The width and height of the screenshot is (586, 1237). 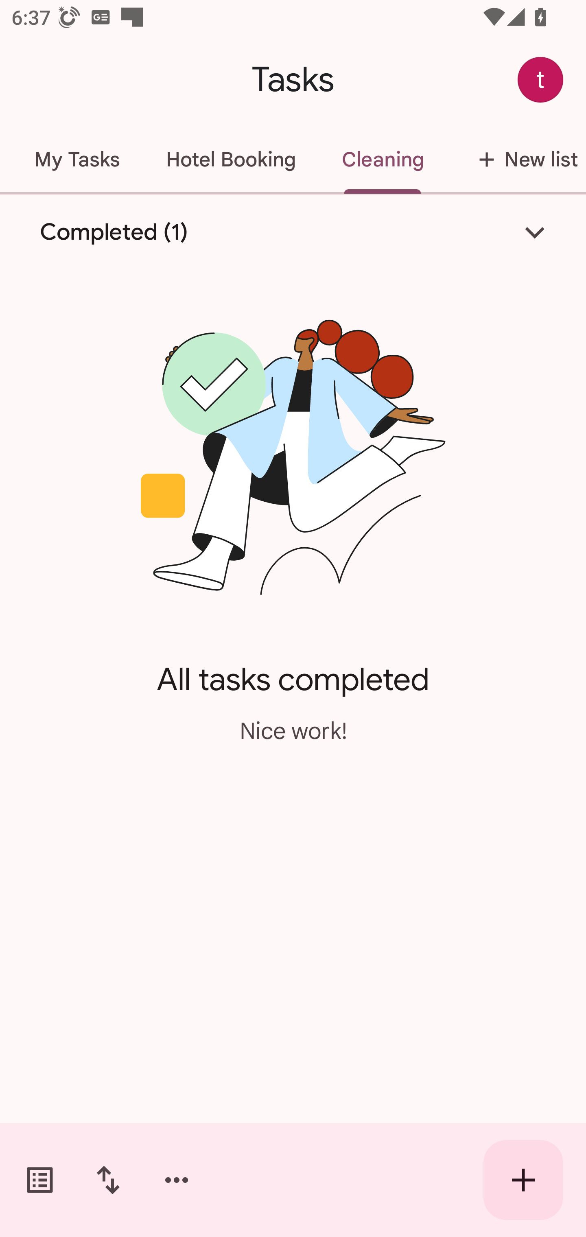 What do you see at coordinates (108, 1180) in the screenshot?
I see `Change sort order` at bounding box center [108, 1180].